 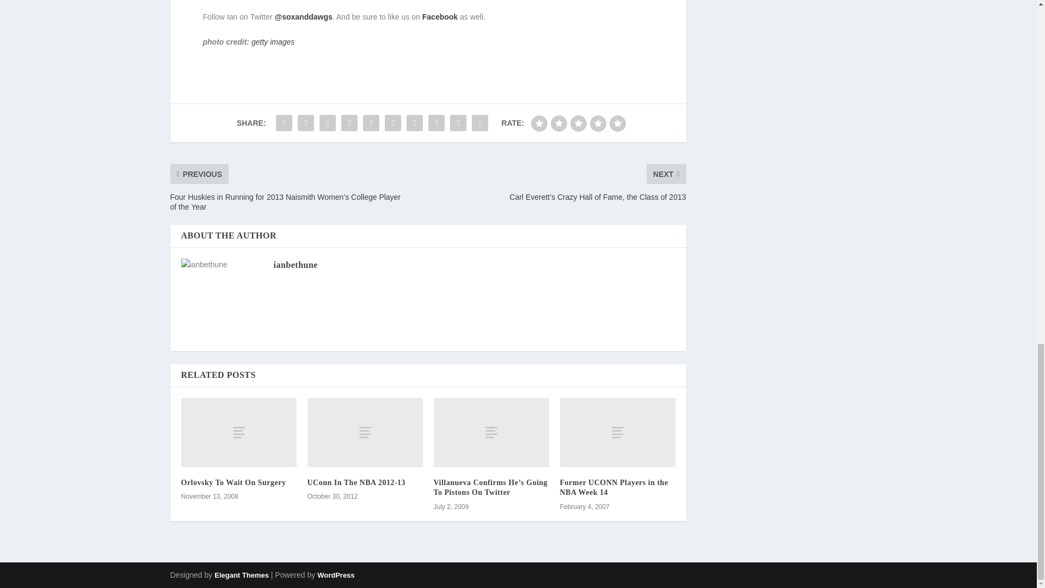 I want to click on Share "Former Husky Will Beatty Gets Paid" via Print, so click(x=480, y=123).